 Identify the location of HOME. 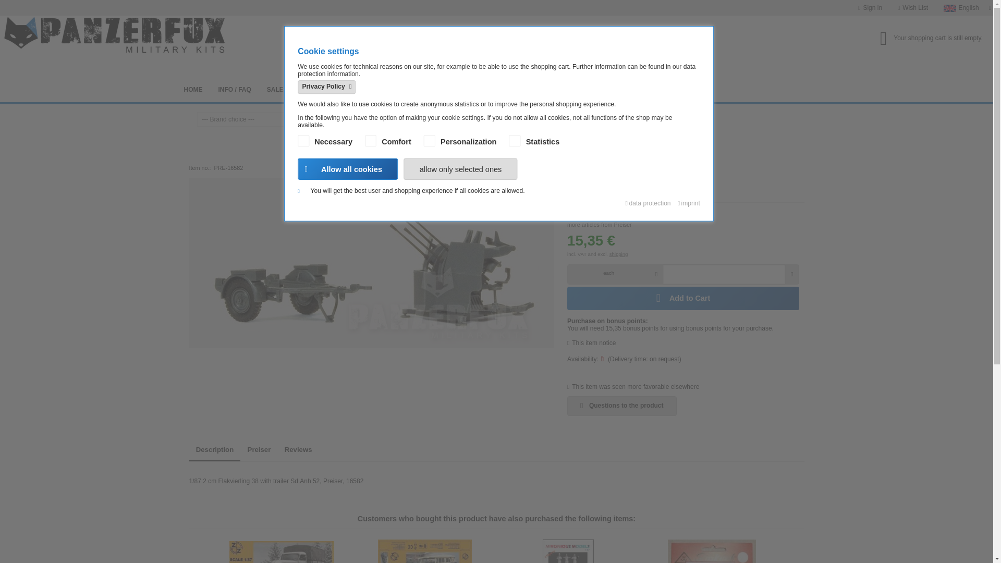
(193, 90).